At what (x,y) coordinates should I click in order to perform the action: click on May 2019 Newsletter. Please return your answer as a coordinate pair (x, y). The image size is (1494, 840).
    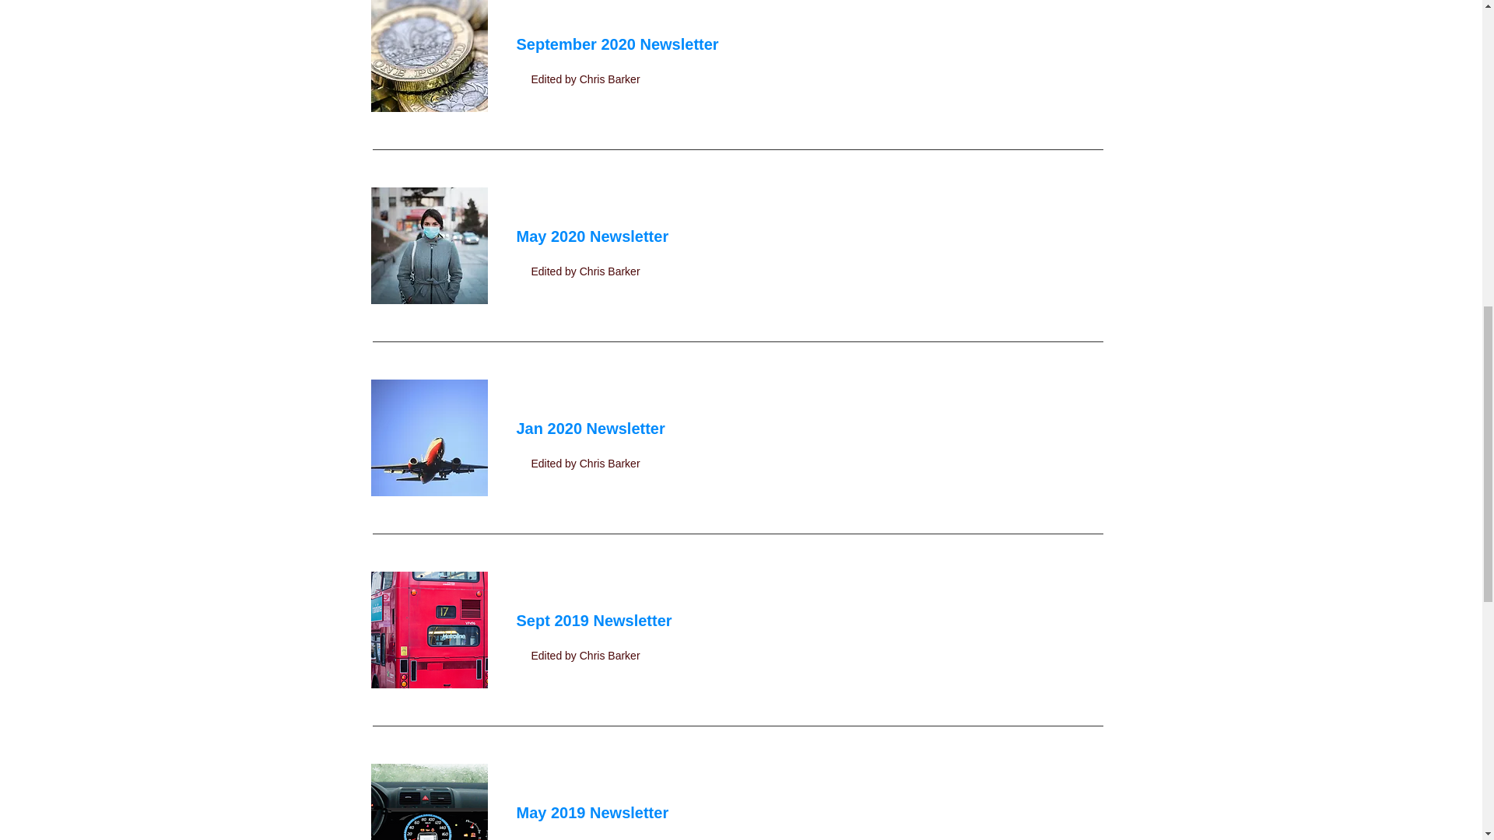
    Looking at the image, I should click on (593, 812).